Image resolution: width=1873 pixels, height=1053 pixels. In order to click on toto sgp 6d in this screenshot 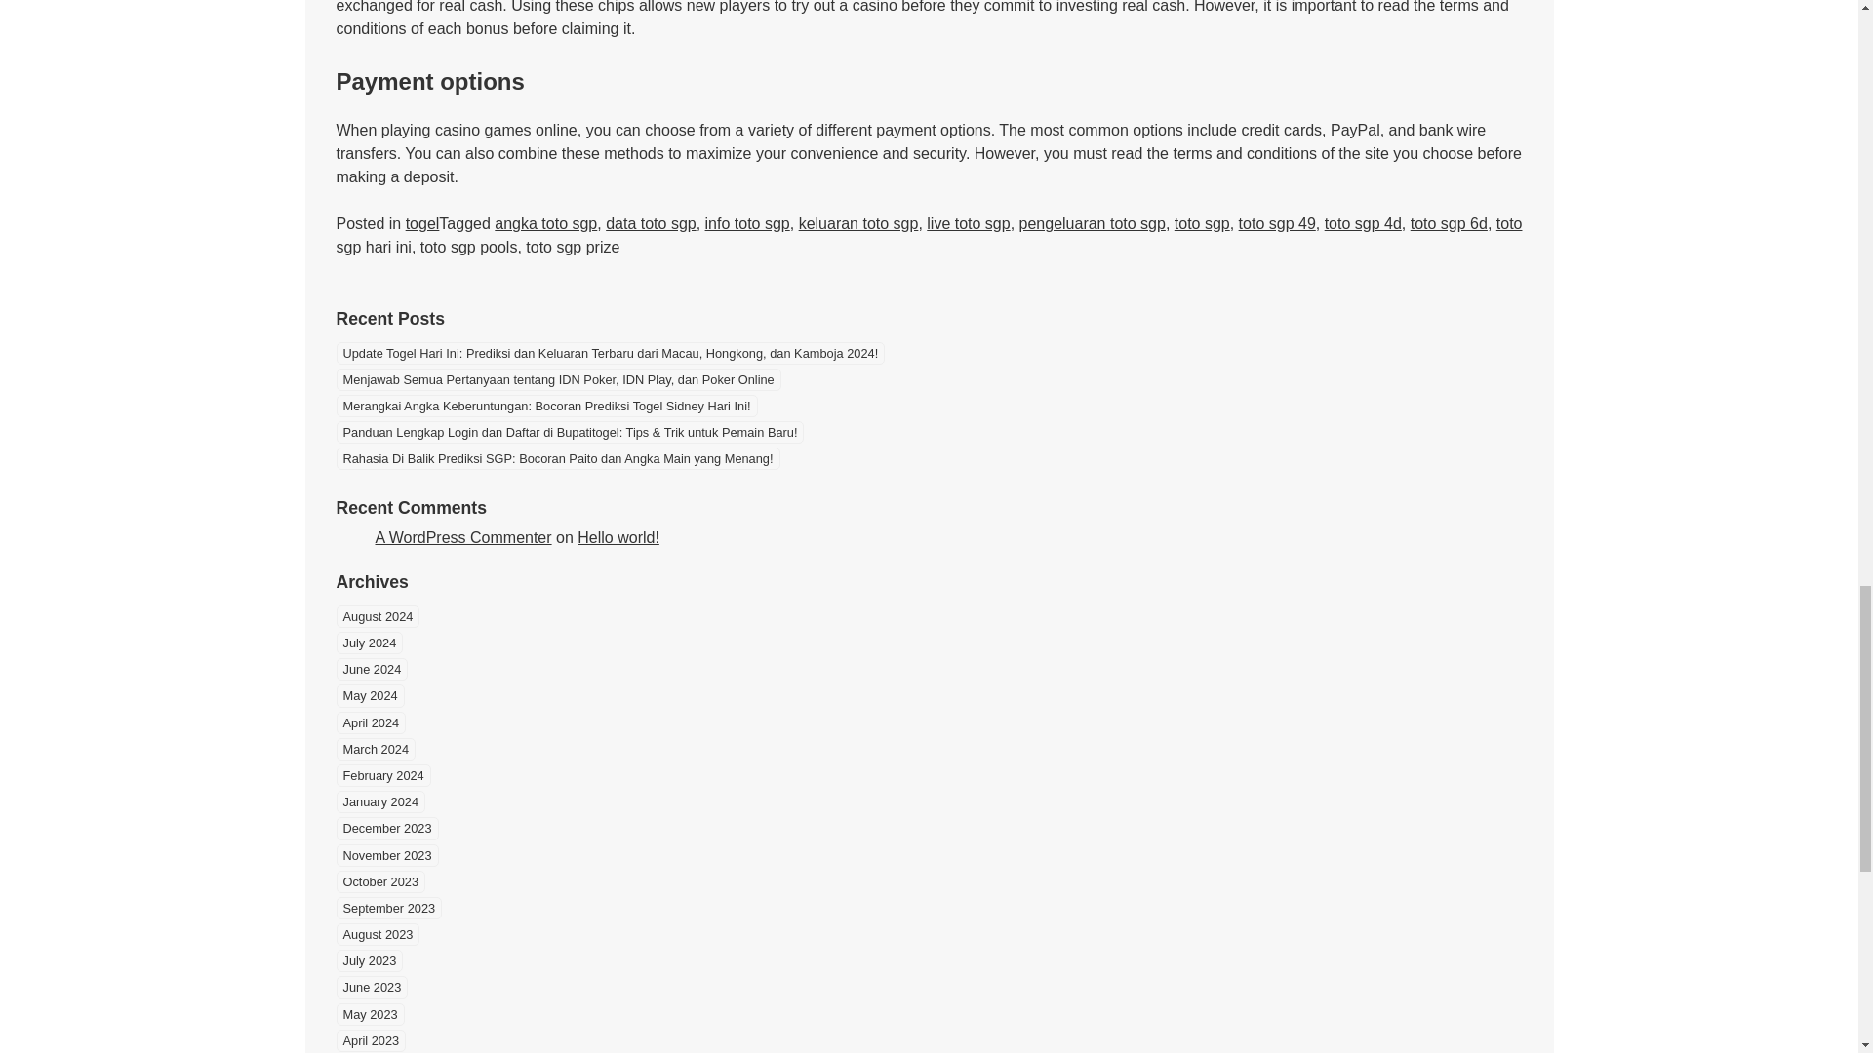, I will do `click(1448, 223)`.